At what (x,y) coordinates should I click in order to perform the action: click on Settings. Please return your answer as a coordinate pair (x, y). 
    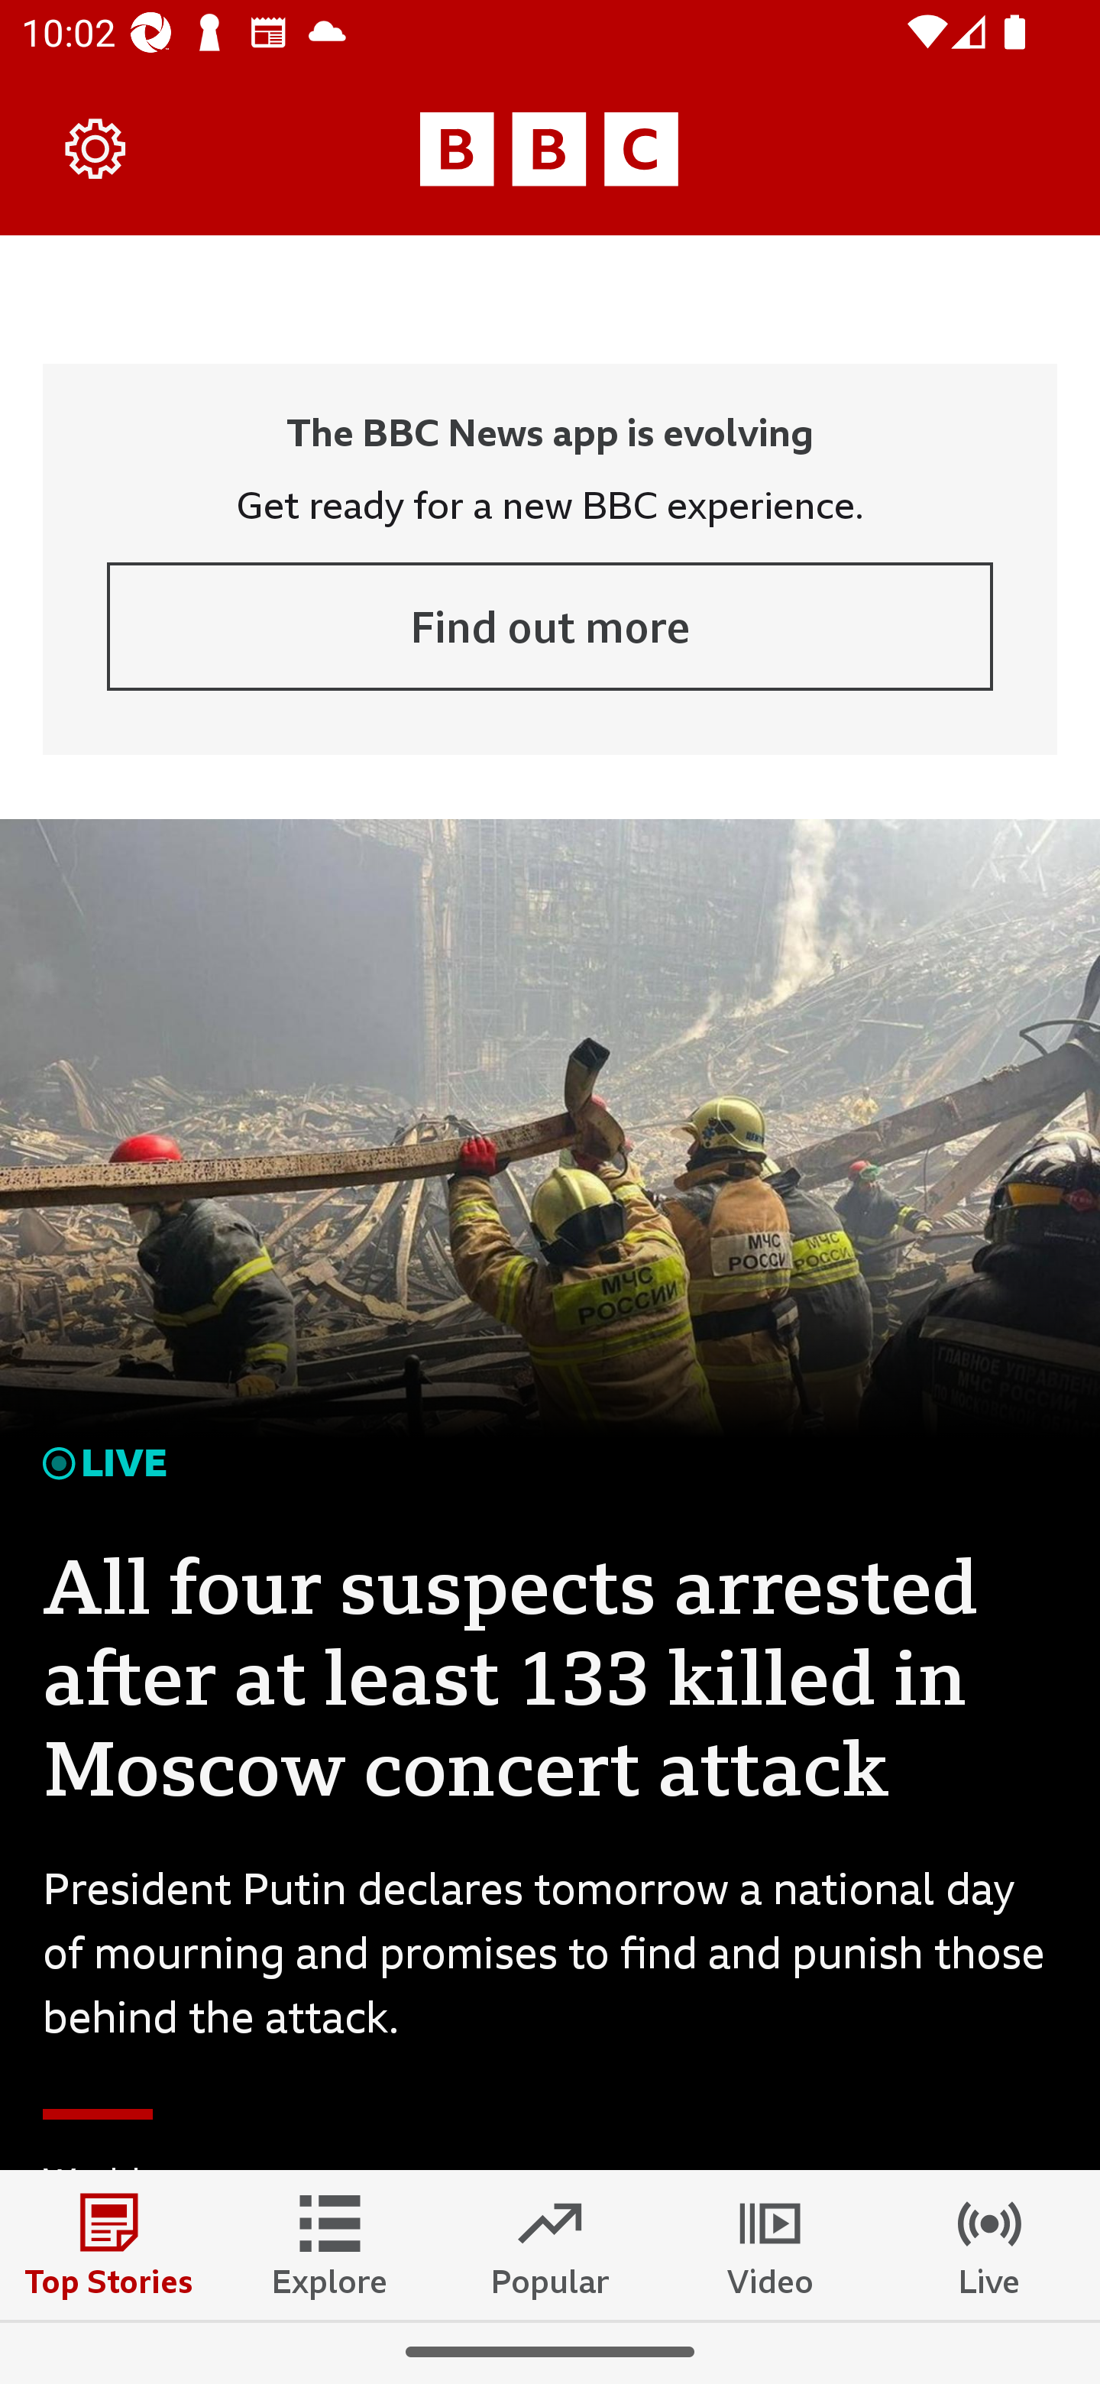
    Looking at the image, I should click on (96, 148).